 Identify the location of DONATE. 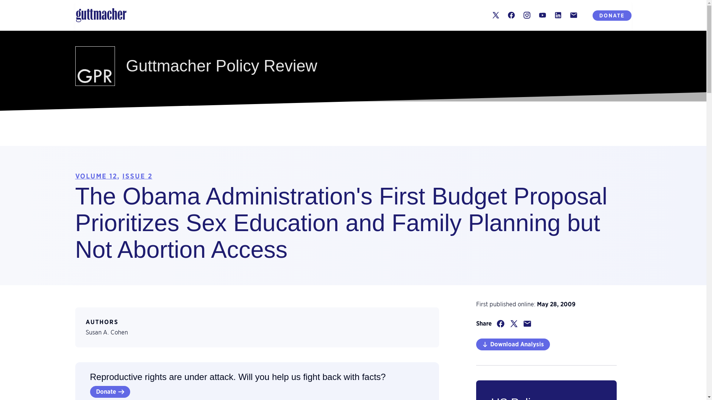
(612, 16).